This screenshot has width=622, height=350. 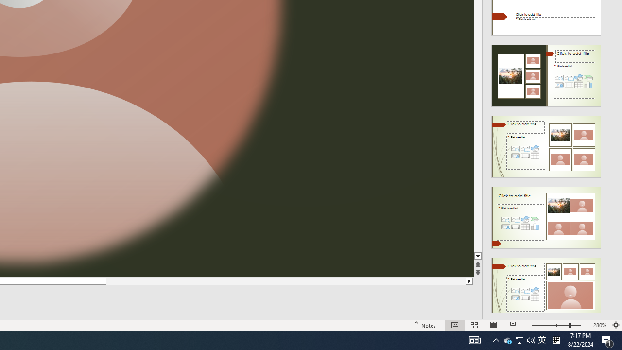 I want to click on Zoom In, so click(x=585, y=325).